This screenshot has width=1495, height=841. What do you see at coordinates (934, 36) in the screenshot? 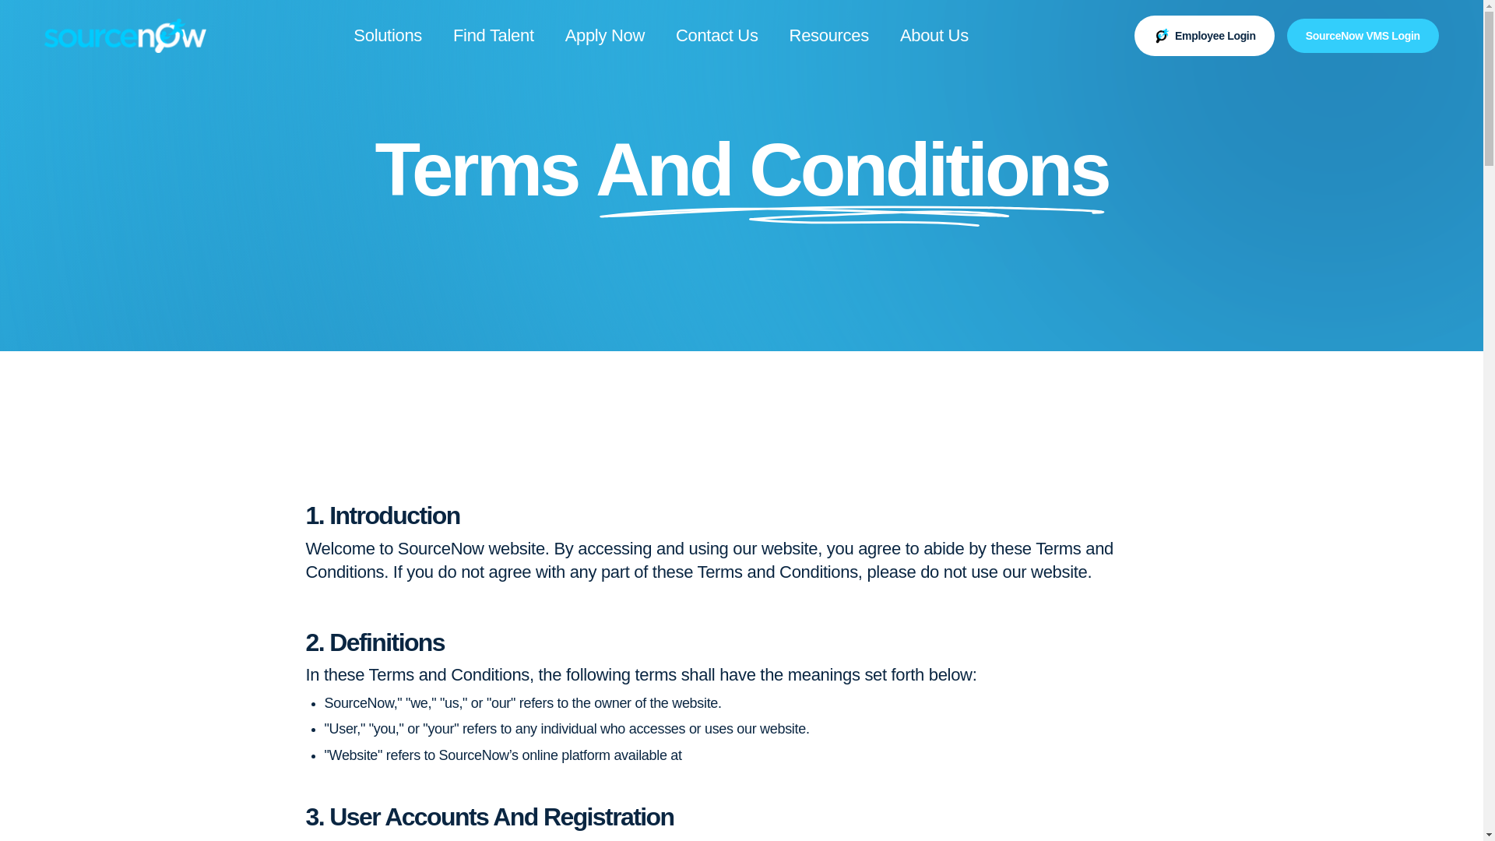
I see `About Us` at bounding box center [934, 36].